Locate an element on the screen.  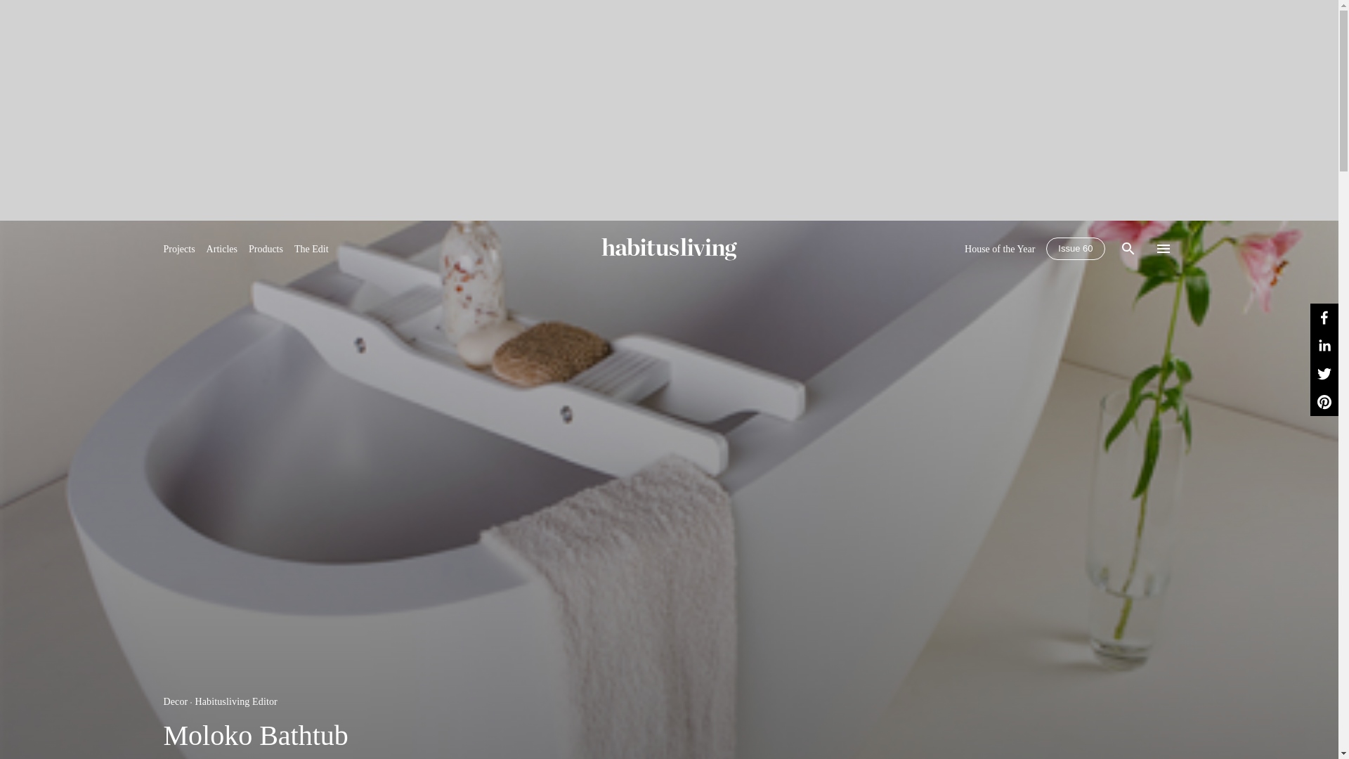
Issue 60 is located at coordinates (1075, 249).